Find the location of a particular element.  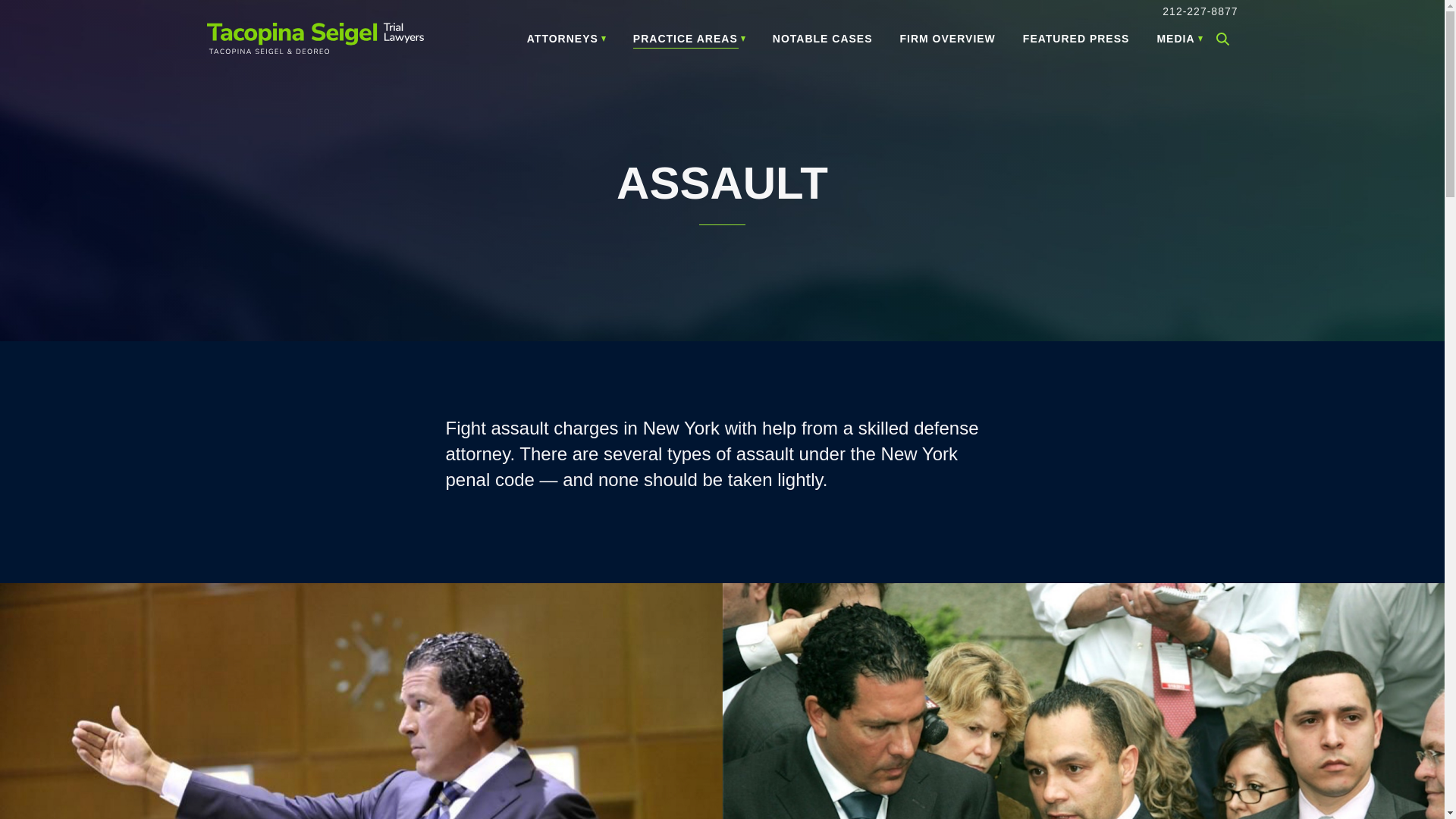

MEDIA is located at coordinates (1178, 39).